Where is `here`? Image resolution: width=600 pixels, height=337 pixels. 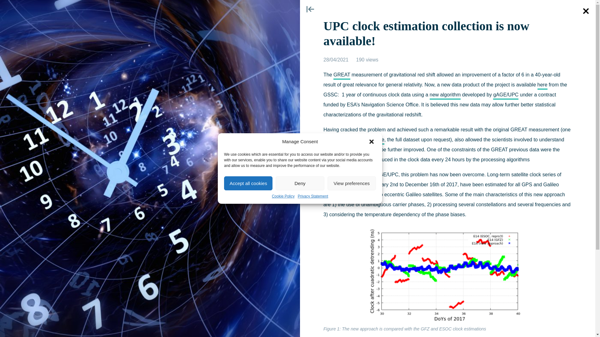
here is located at coordinates (542, 86).